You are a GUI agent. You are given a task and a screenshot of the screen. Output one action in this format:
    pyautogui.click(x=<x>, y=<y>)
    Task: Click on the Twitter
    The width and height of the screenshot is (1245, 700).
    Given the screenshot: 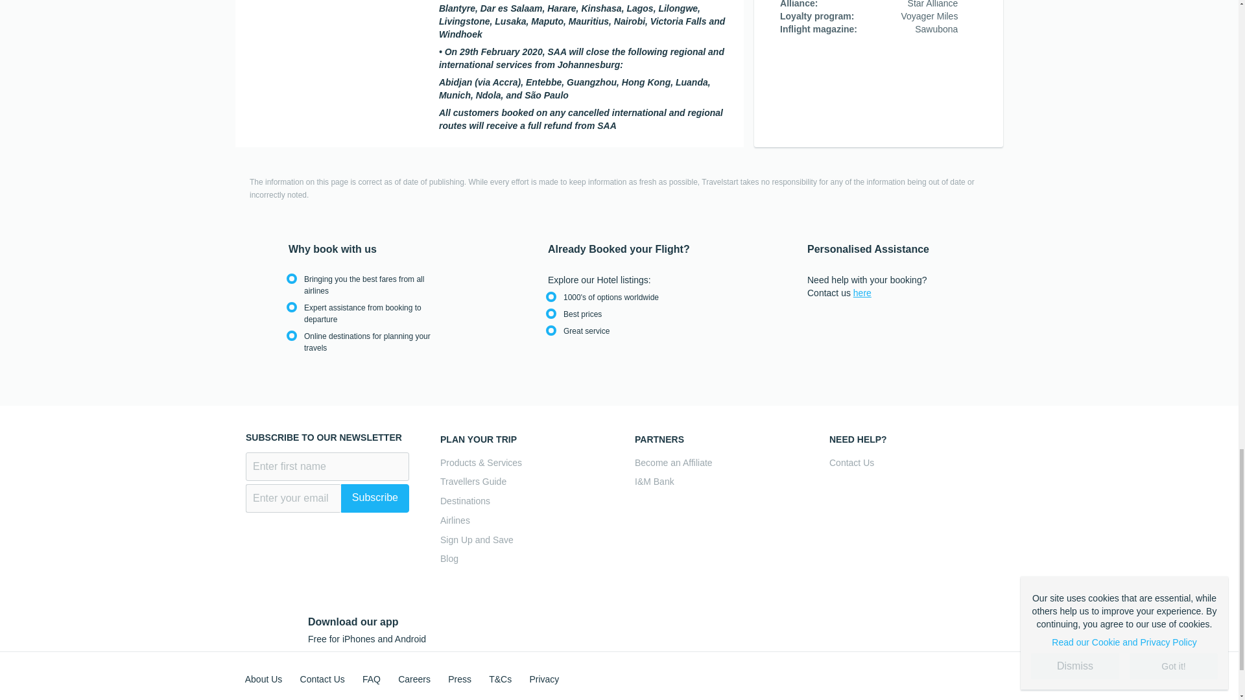 What is the action you would take?
    pyautogui.click(x=908, y=675)
    